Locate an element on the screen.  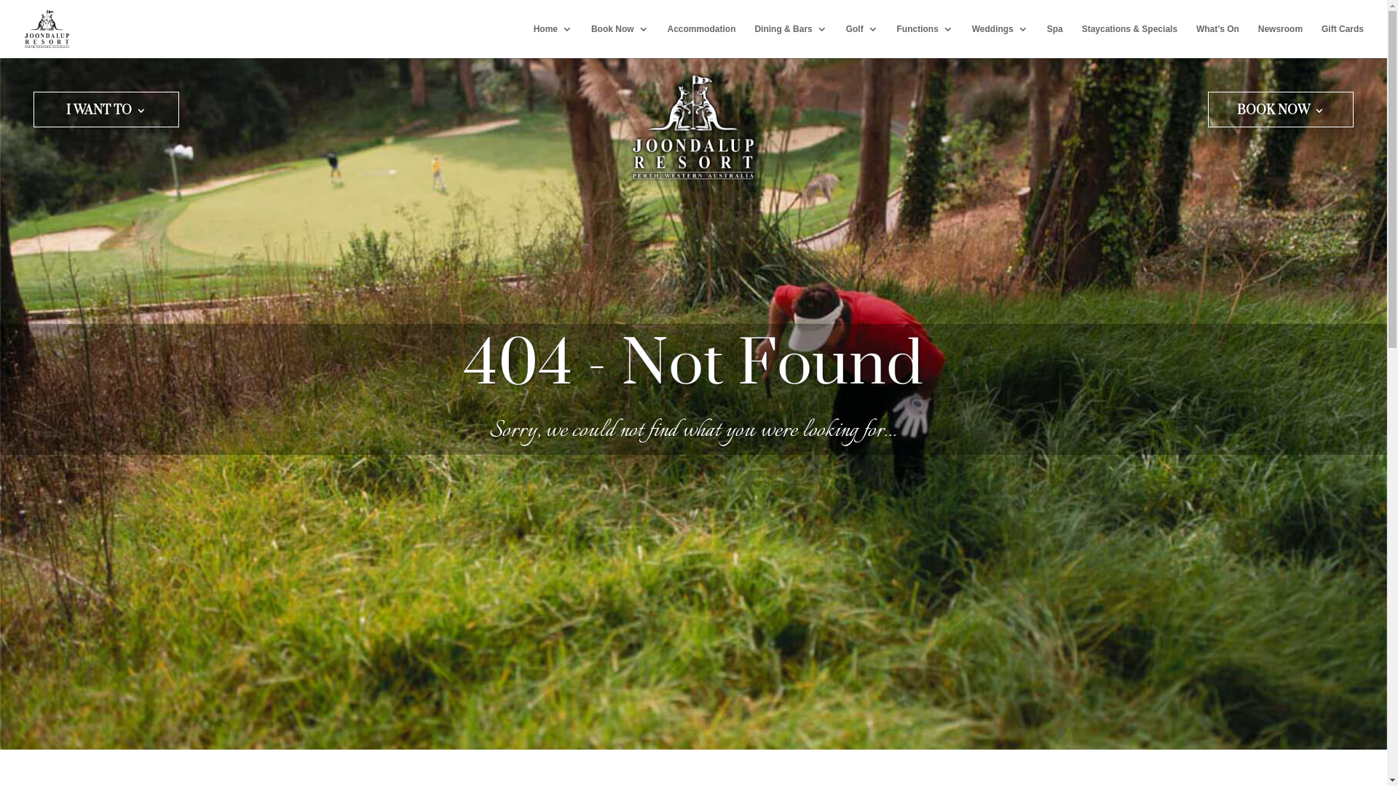
Weddings is located at coordinates (1000, 41).